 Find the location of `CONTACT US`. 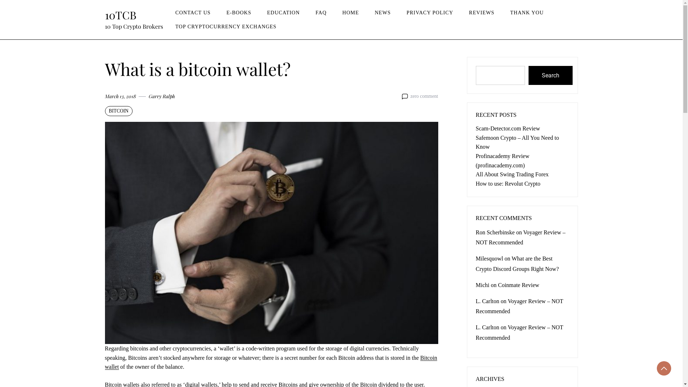

CONTACT US is located at coordinates (193, 13).